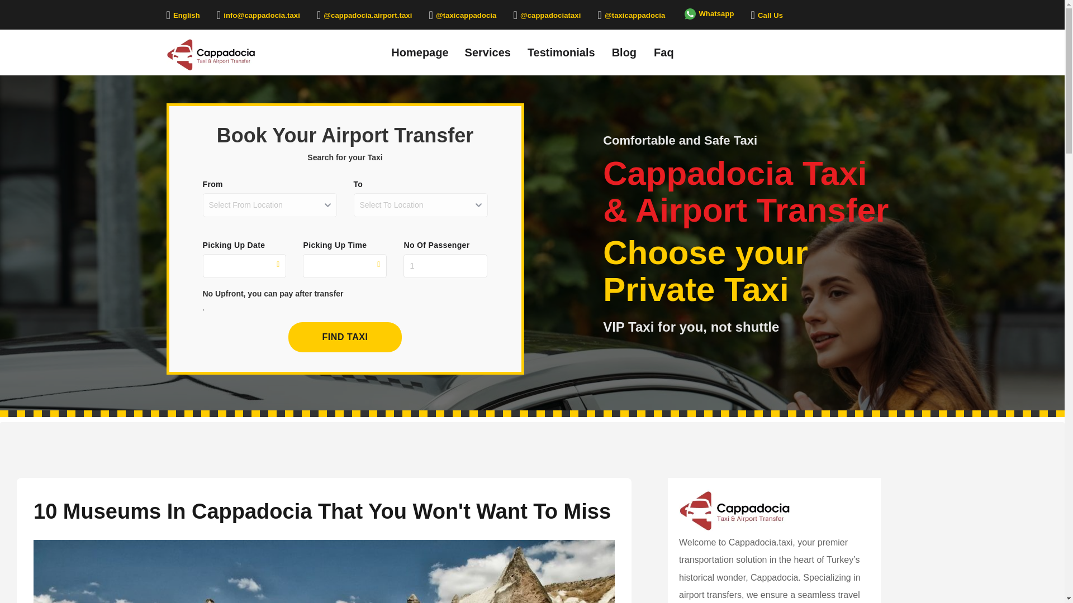  I want to click on Services, so click(488, 51).